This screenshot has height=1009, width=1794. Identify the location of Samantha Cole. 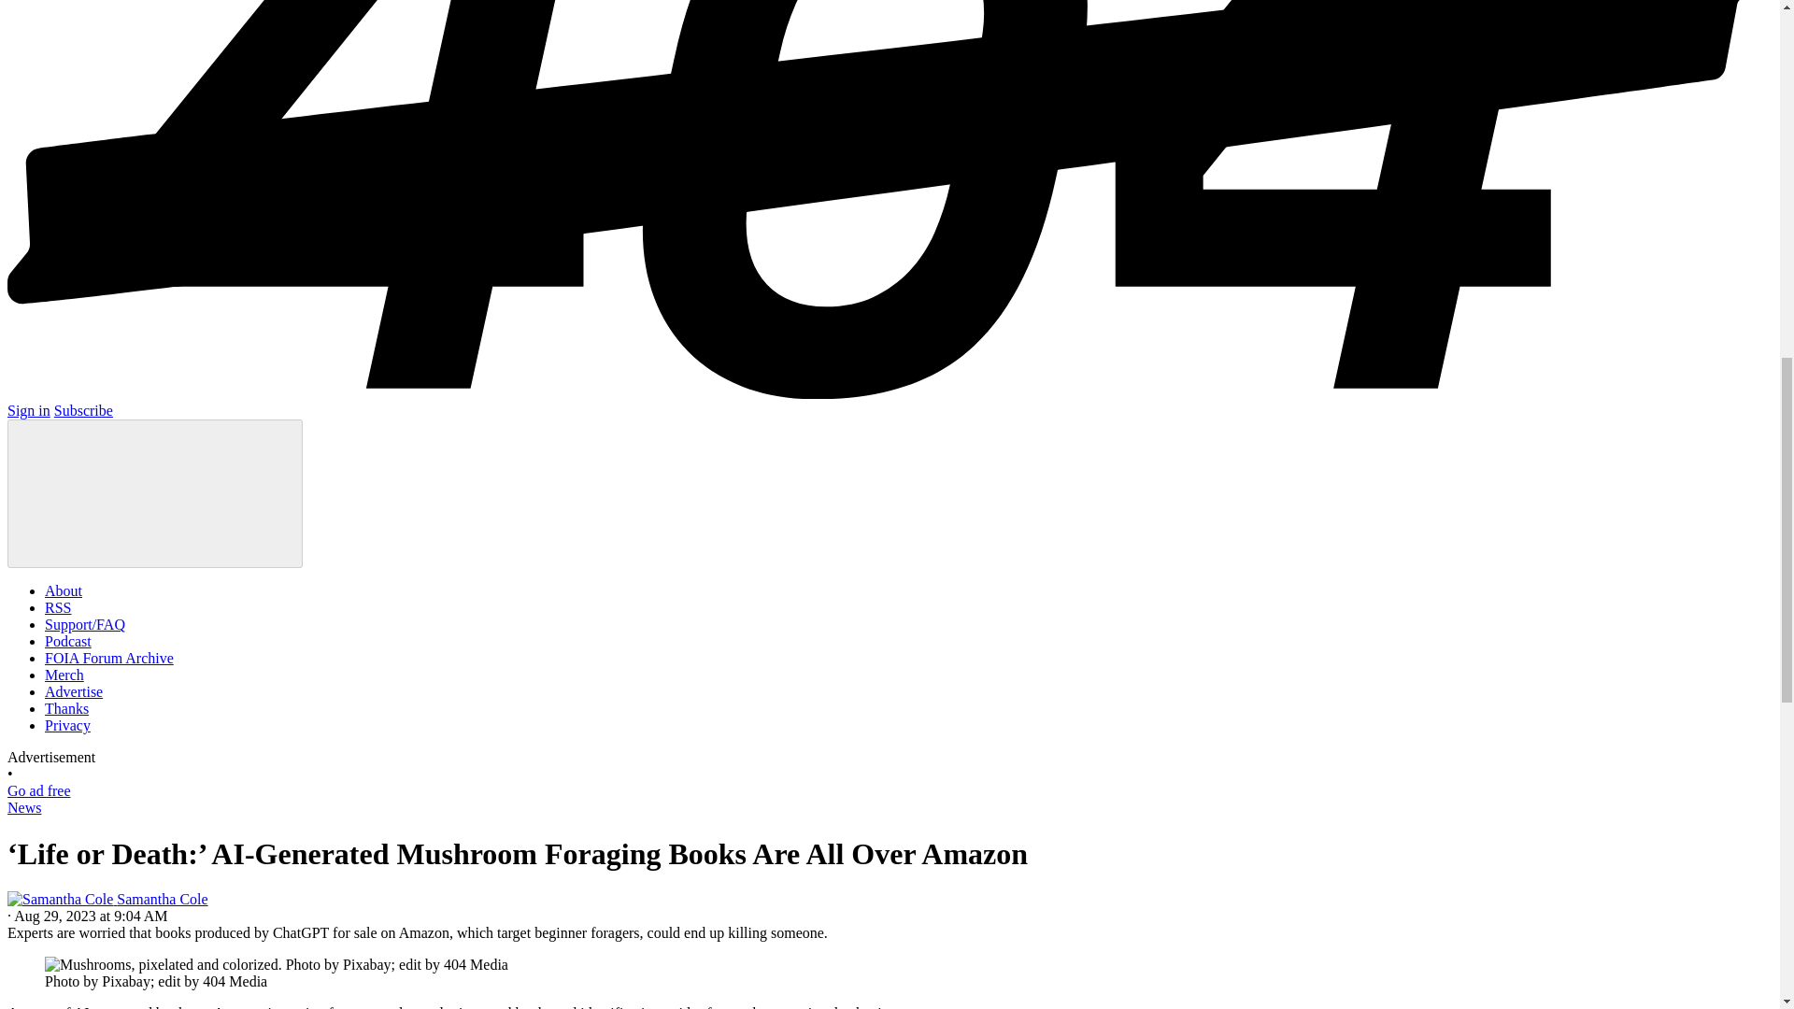
(107, 899).